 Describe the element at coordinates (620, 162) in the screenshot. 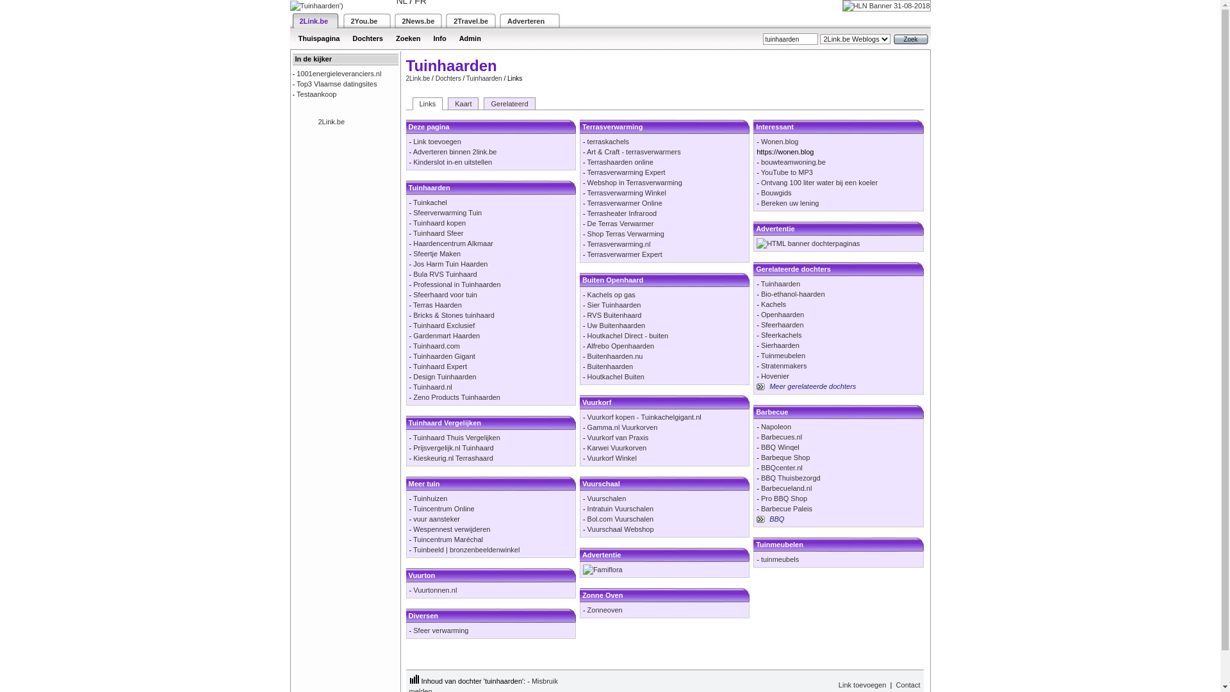

I see `Terrashaarden online` at that location.